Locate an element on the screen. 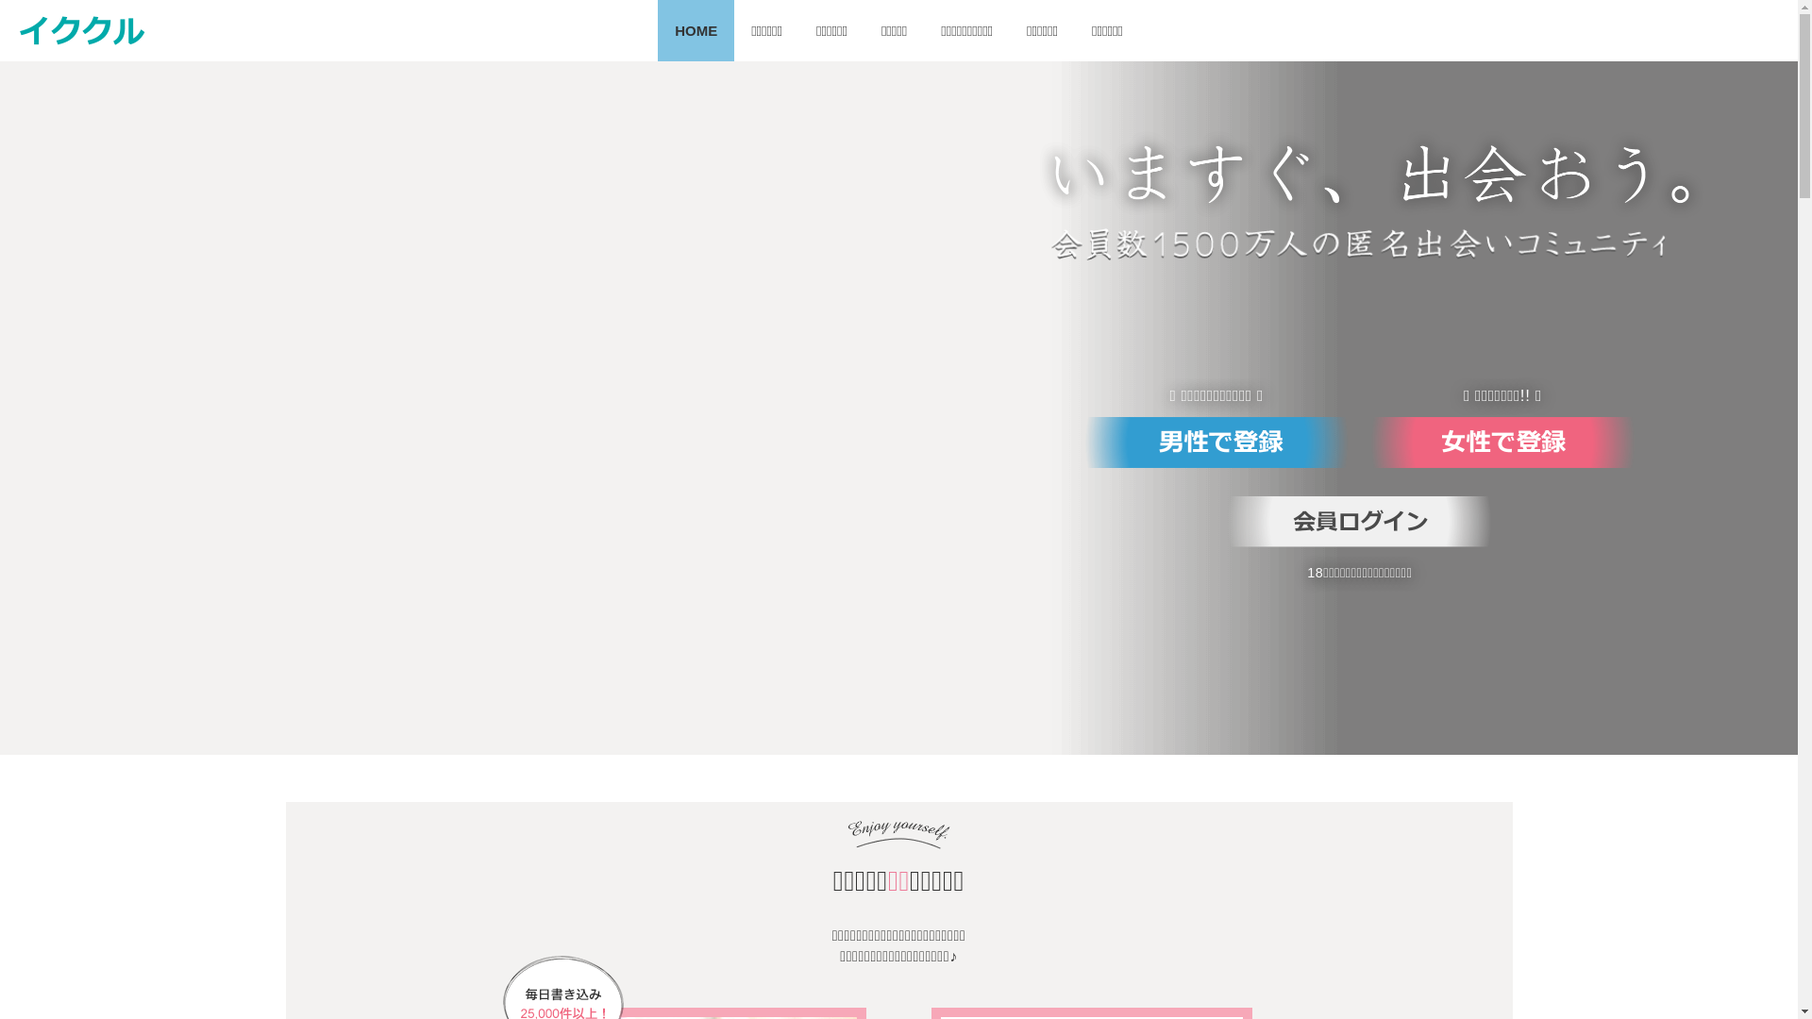  HOME is located at coordinates (696, 30).